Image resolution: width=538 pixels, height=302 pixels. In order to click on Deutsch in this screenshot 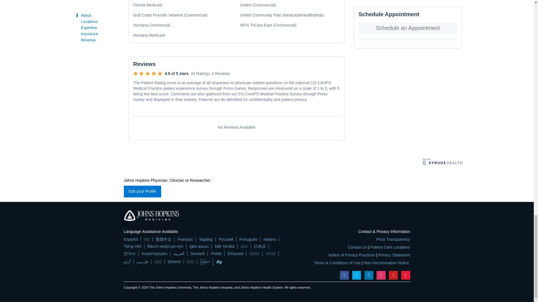, I will do `click(198, 253)`.